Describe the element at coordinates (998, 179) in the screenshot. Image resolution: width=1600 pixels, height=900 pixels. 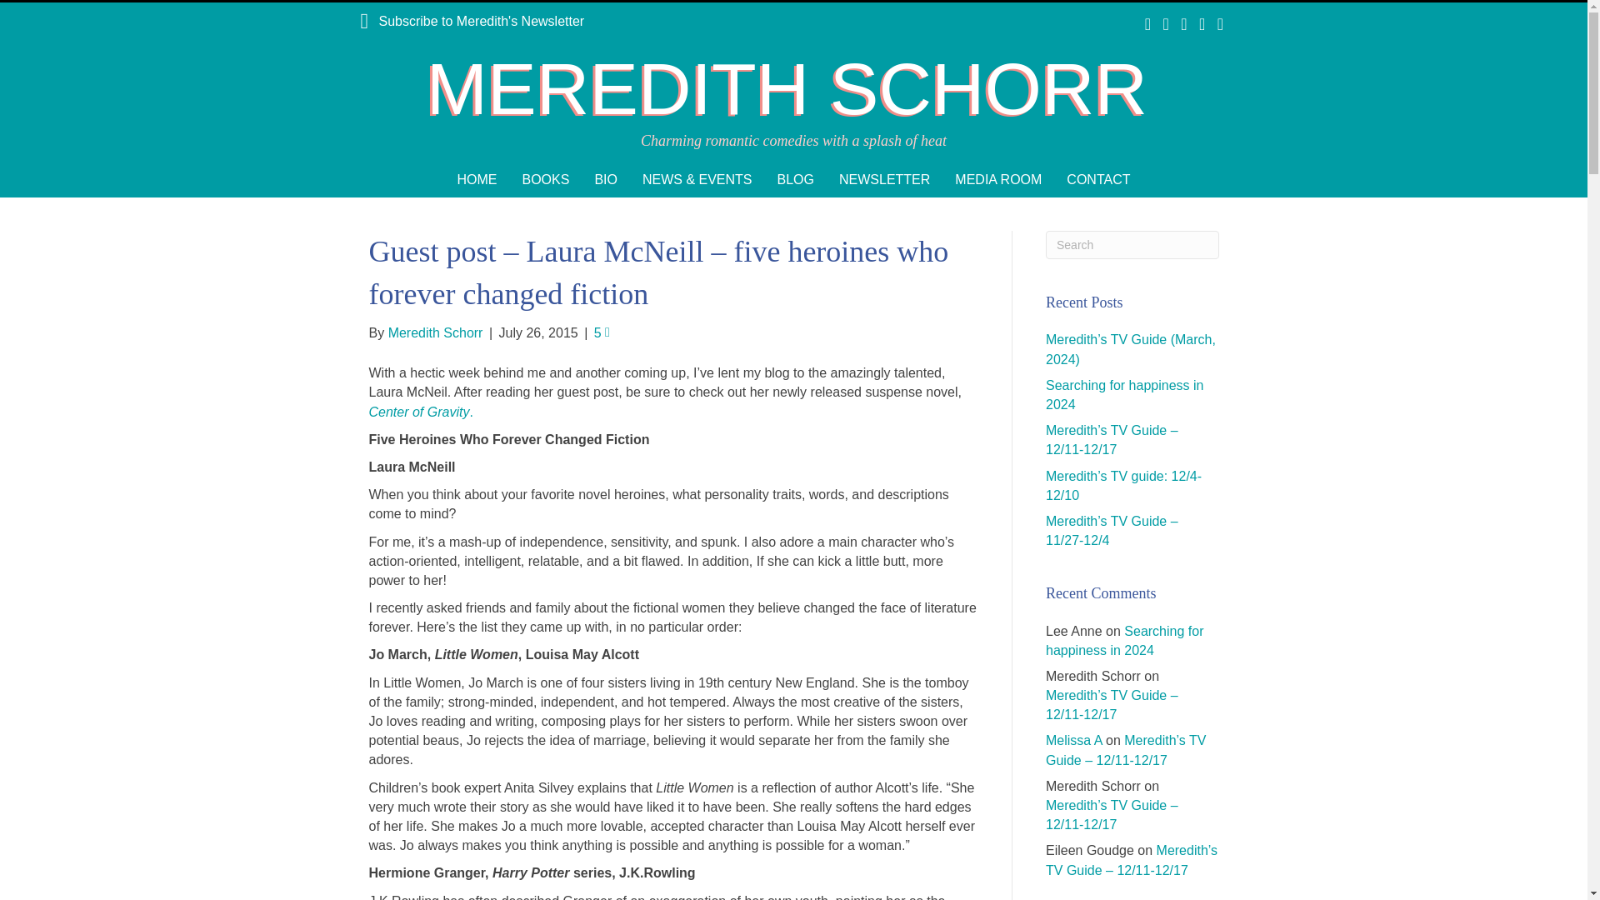
I see `MEDIA ROOM` at that location.